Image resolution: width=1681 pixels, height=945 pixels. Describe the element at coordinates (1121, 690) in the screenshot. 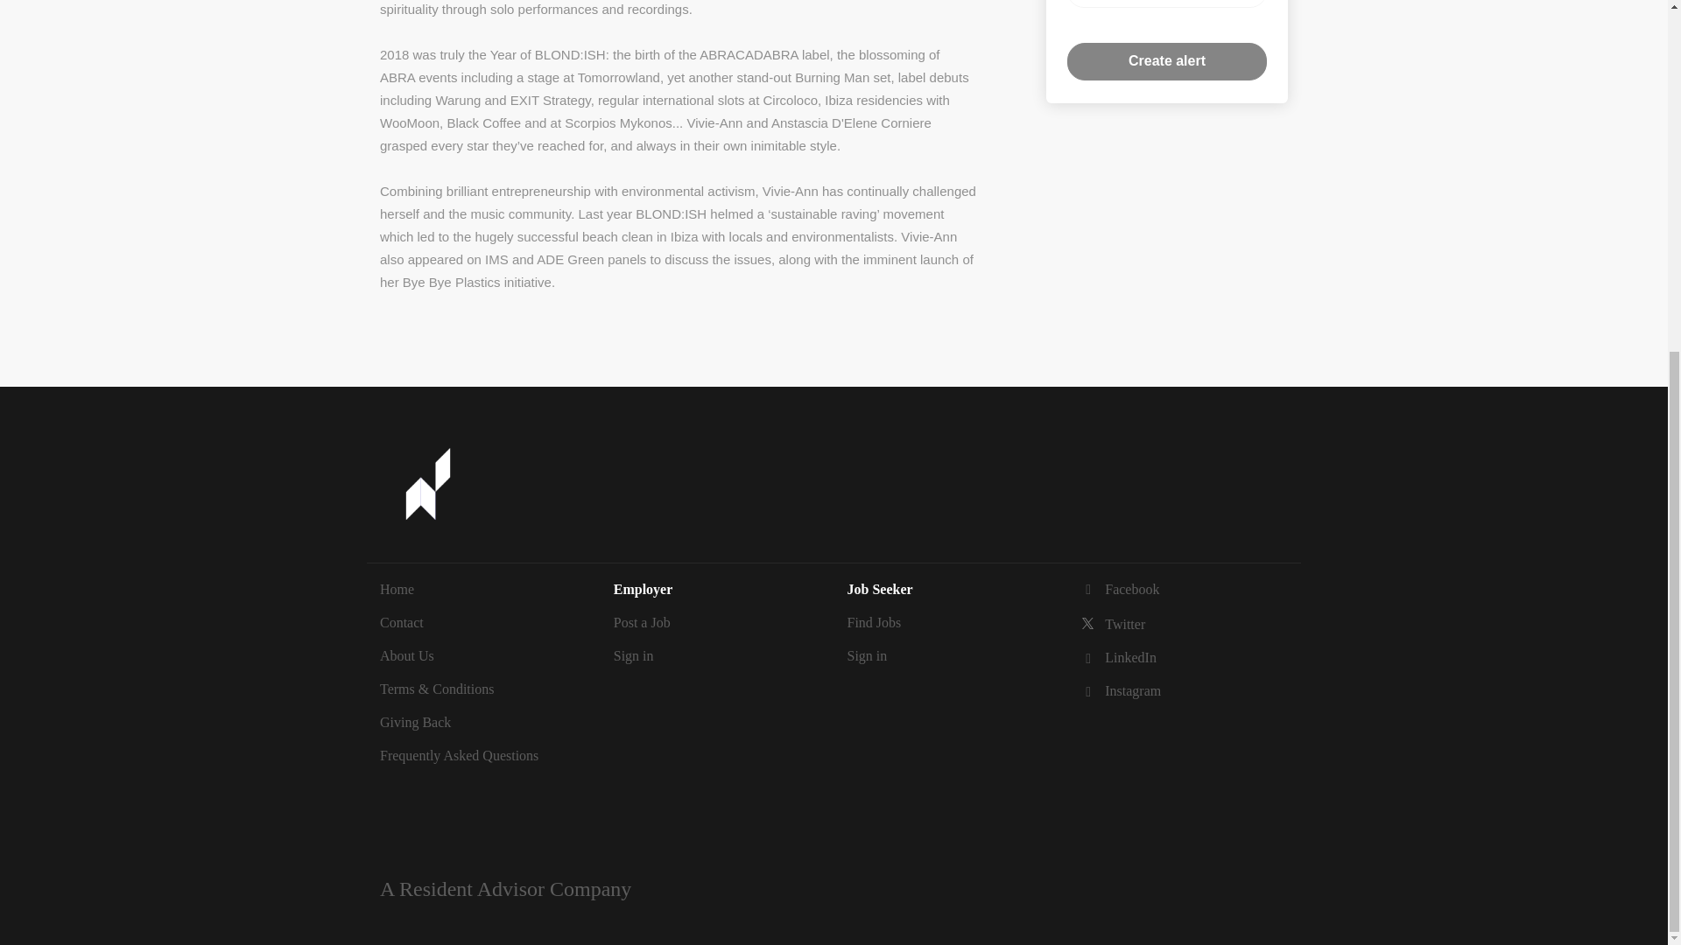

I see `Instagram` at that location.